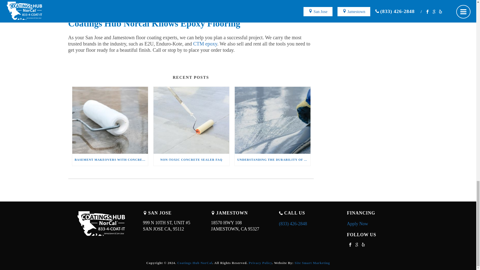 The height and width of the screenshot is (270, 480). What do you see at coordinates (312, 263) in the screenshot?
I see `Site Smart Marketing` at bounding box center [312, 263].